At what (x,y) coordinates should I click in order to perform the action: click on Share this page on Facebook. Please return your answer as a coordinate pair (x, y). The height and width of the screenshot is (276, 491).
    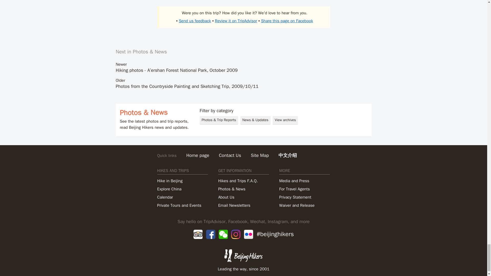
    Looking at the image, I should click on (287, 21).